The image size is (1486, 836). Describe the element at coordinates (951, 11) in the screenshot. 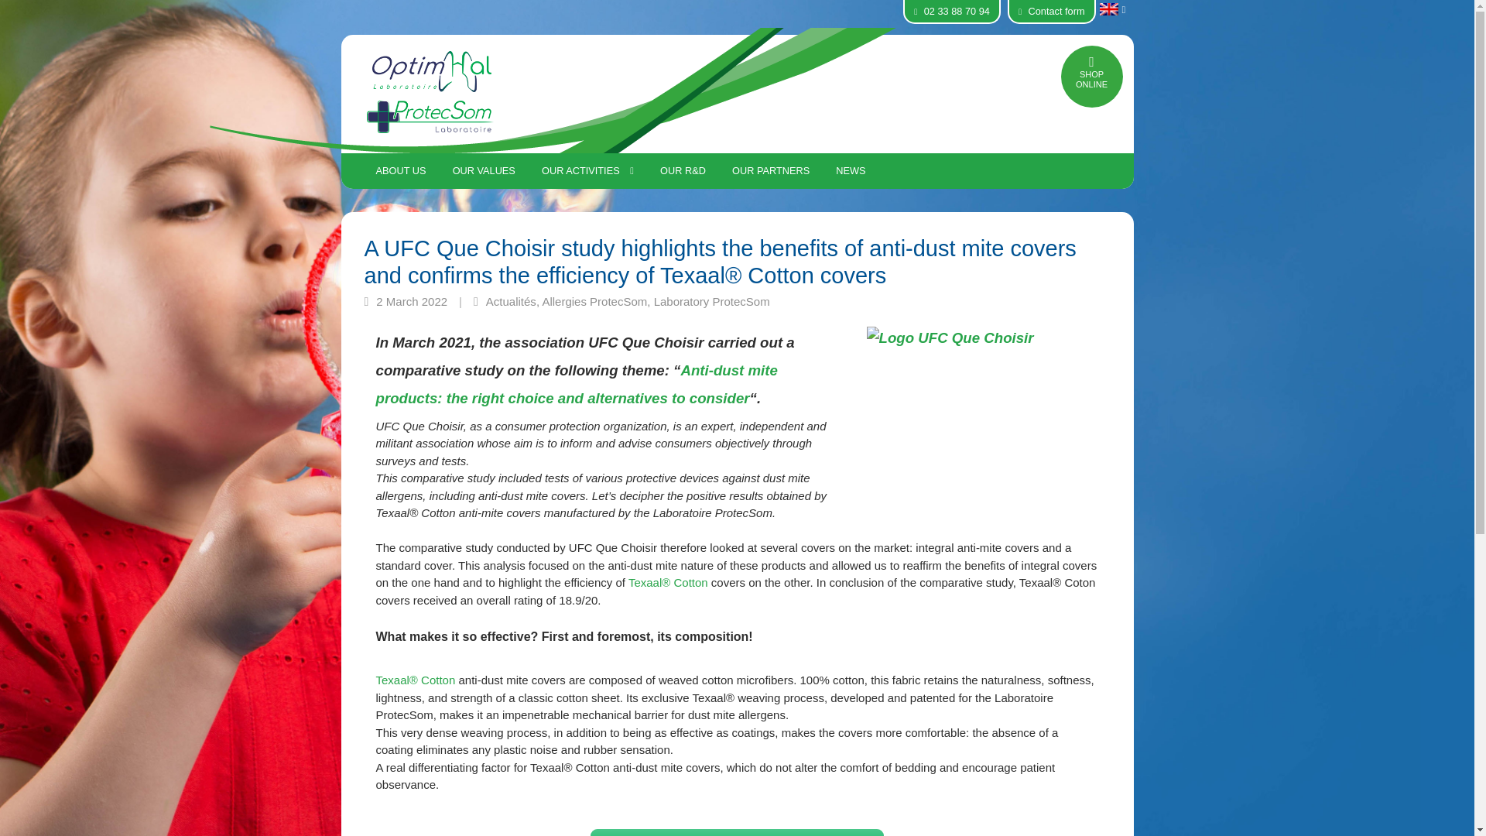

I see `Phone: 02 33 88 70 94` at that location.